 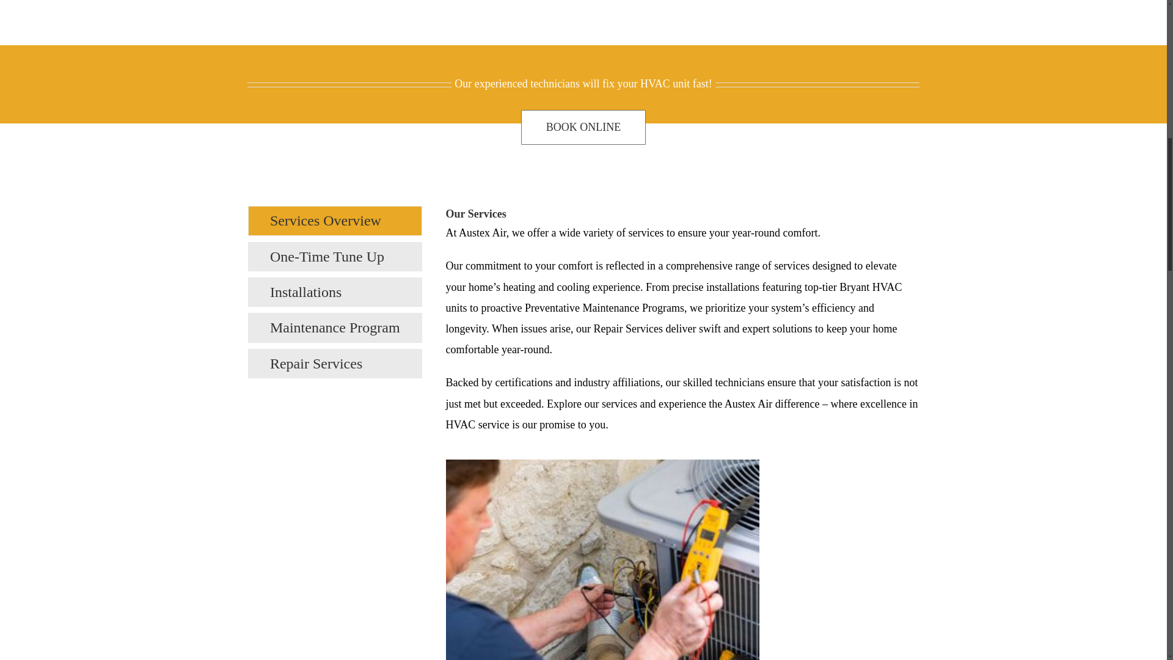 I want to click on Services Overview, so click(x=335, y=220).